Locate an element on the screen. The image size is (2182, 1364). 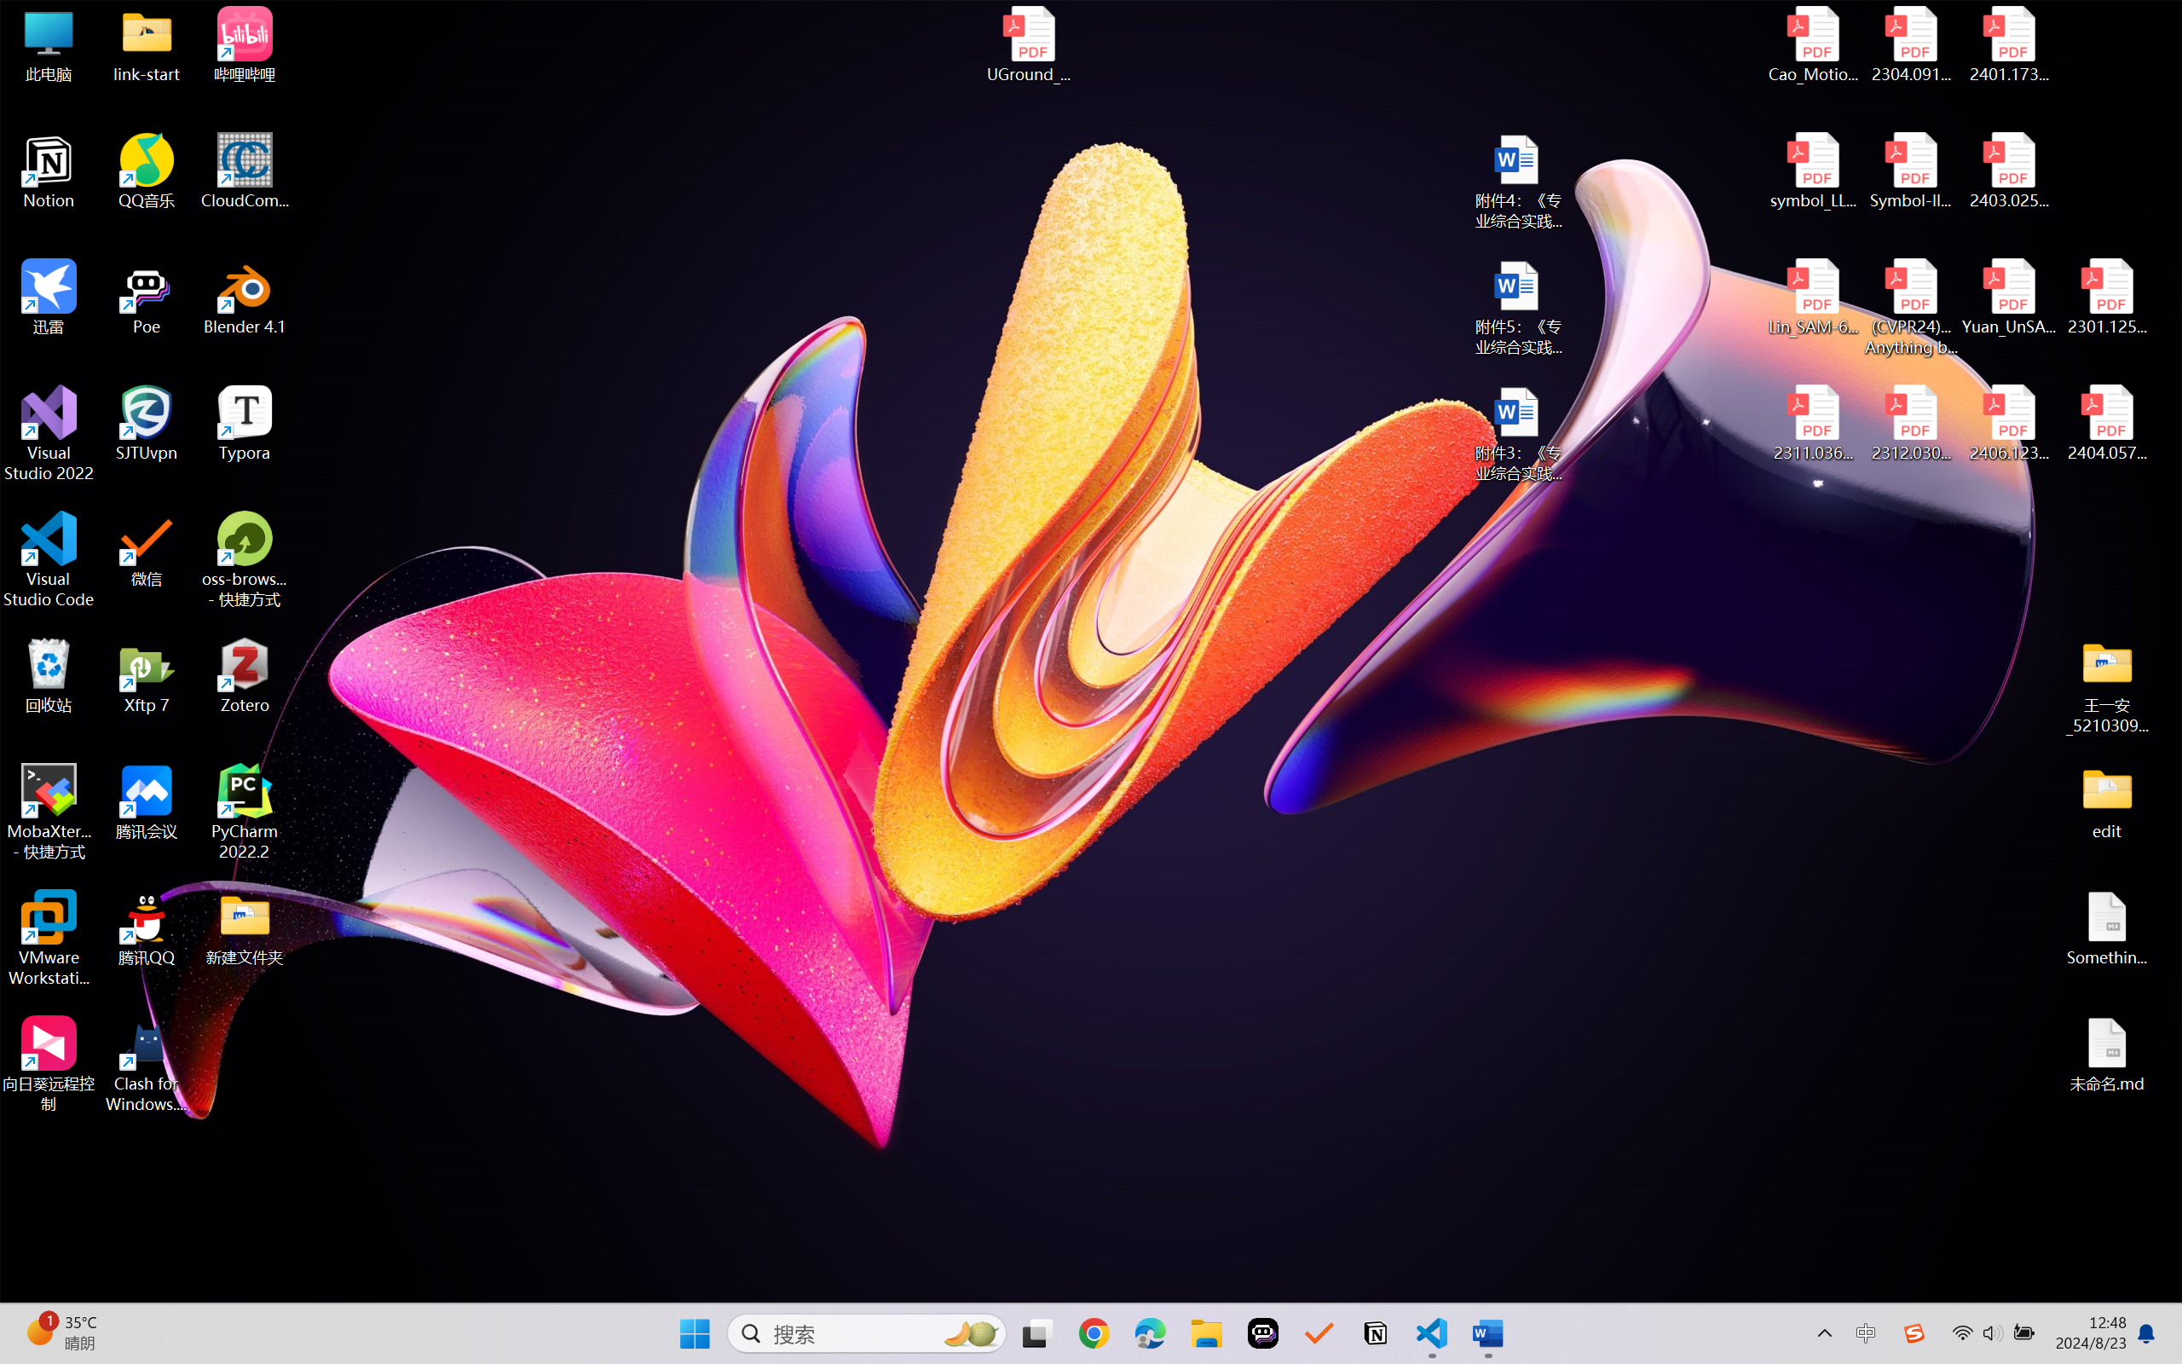
2406.12373v2.pdf is located at coordinates (2008, 424).